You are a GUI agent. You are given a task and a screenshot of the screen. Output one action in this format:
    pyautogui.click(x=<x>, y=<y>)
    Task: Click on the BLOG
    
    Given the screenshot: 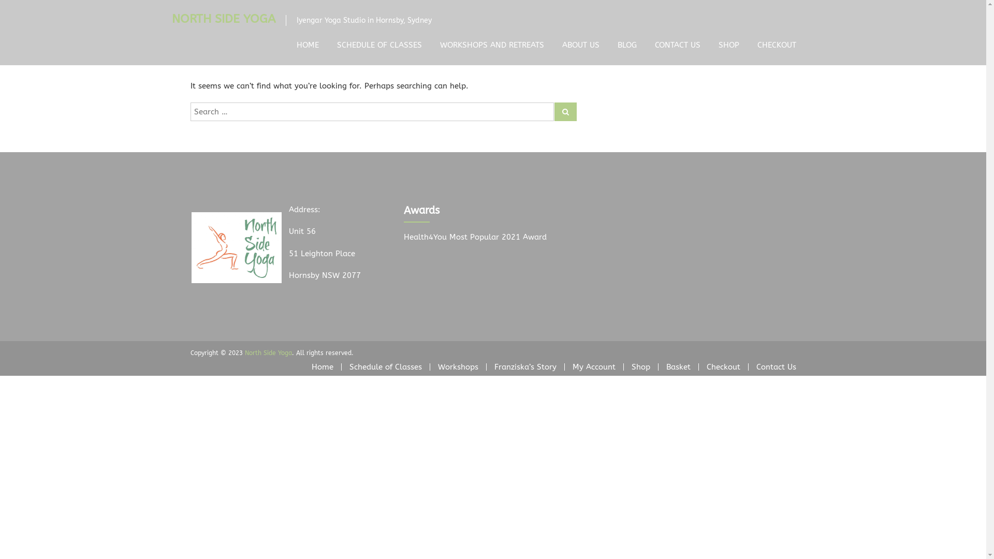 What is the action you would take?
    pyautogui.click(x=626, y=45)
    